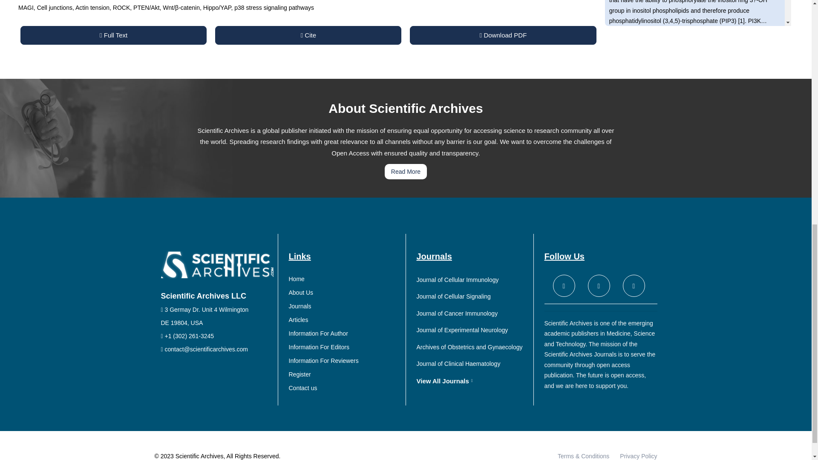  I want to click on Home, so click(345, 279).